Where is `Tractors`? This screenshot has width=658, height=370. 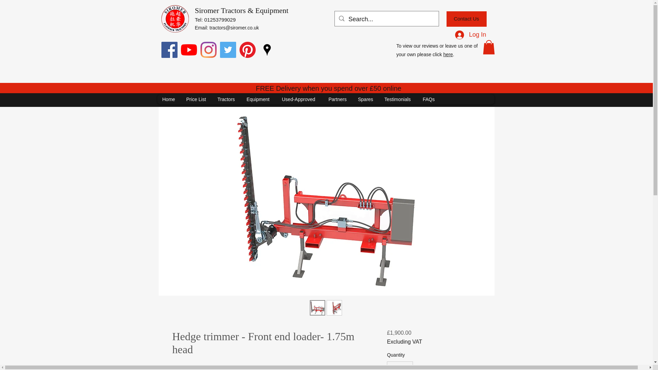
Tractors is located at coordinates (226, 99).